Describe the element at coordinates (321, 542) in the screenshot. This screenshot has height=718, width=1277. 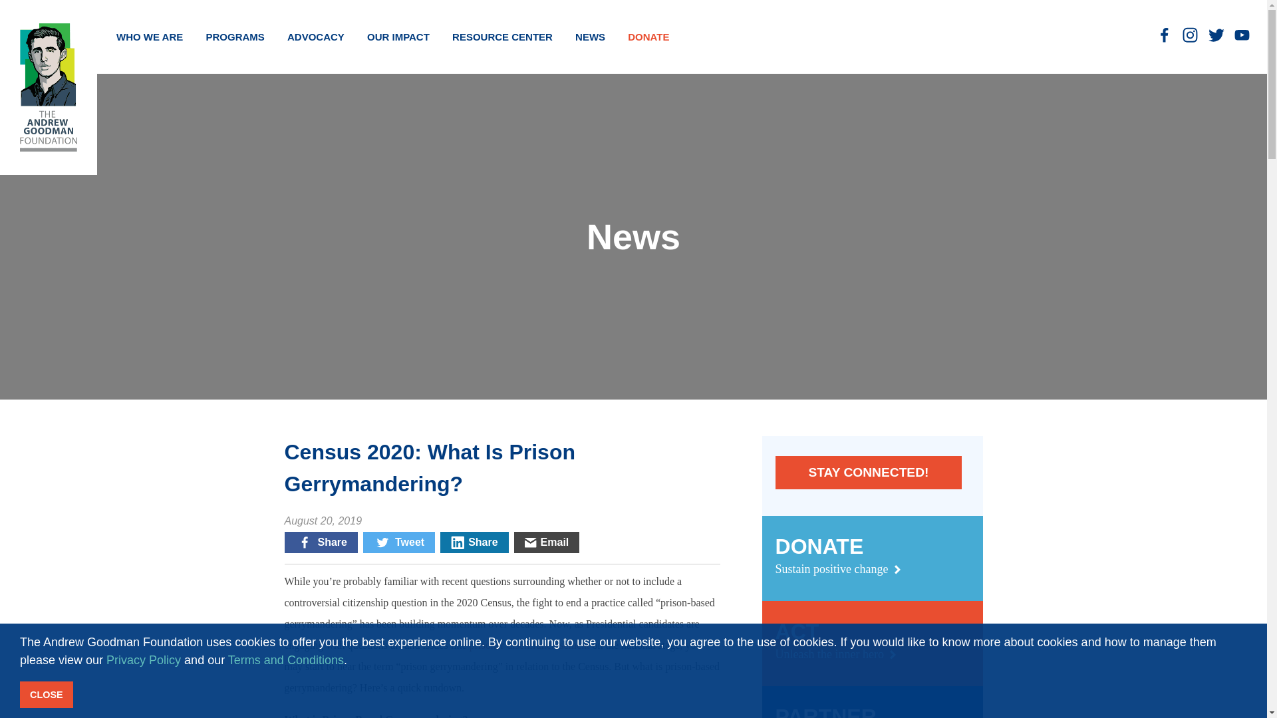
I see `Share` at that location.